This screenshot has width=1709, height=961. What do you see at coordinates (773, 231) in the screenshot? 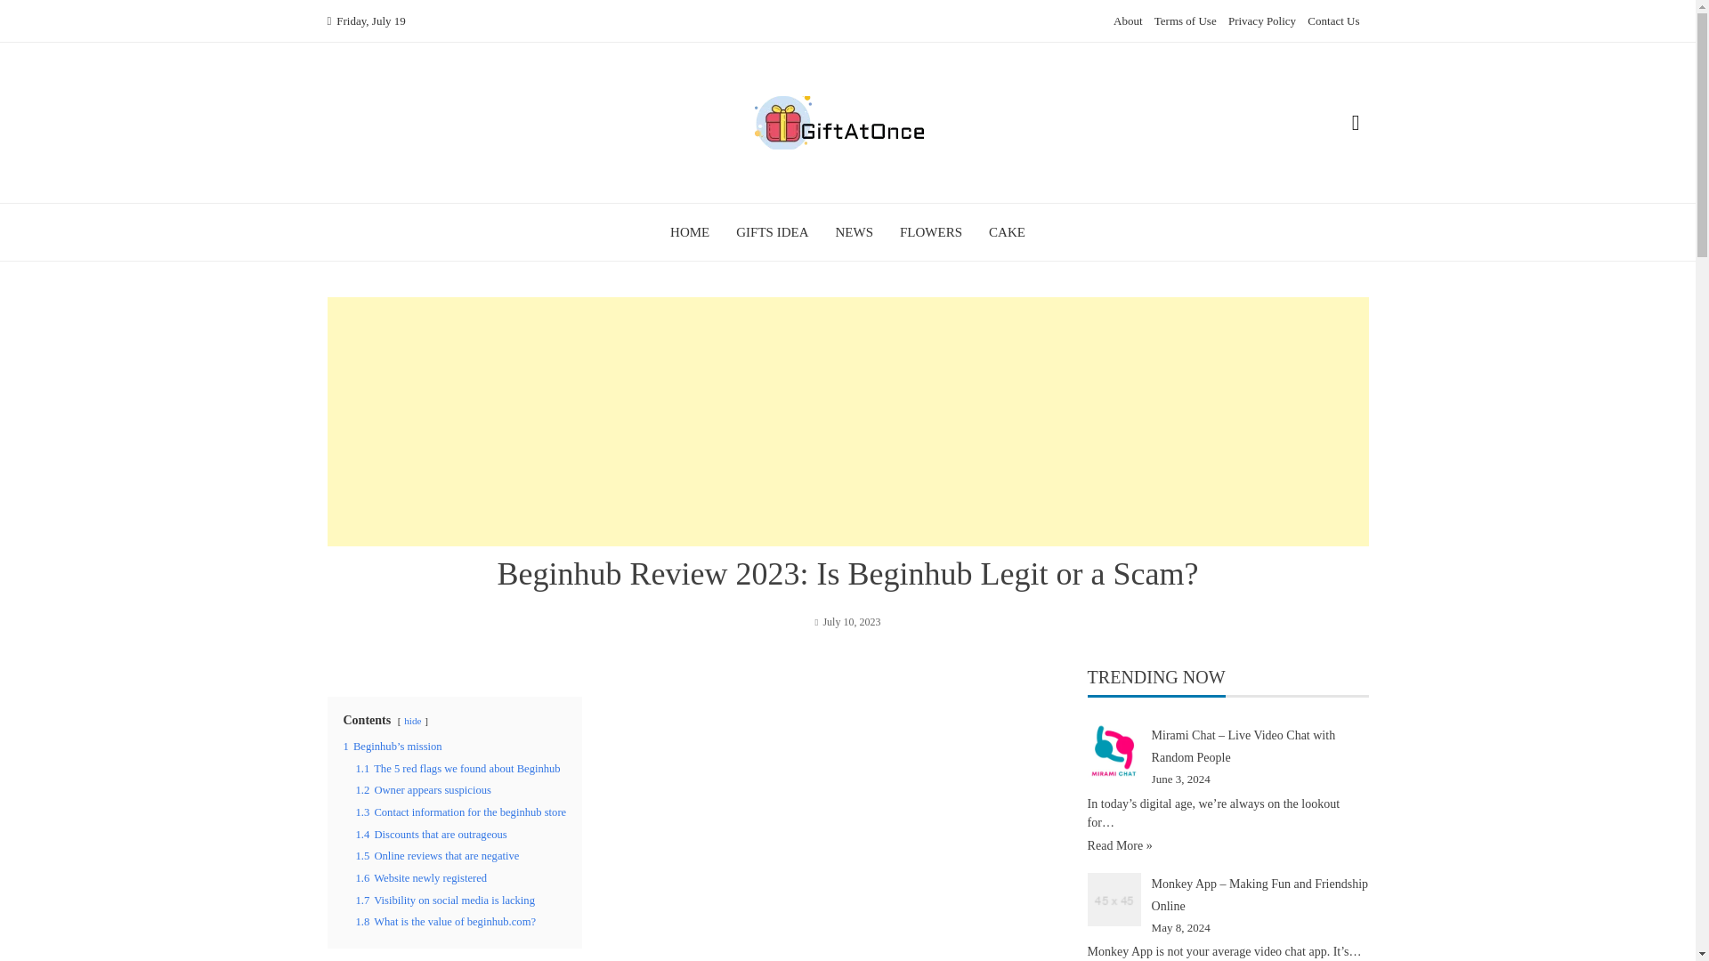
I see `GIFTS IDEA` at bounding box center [773, 231].